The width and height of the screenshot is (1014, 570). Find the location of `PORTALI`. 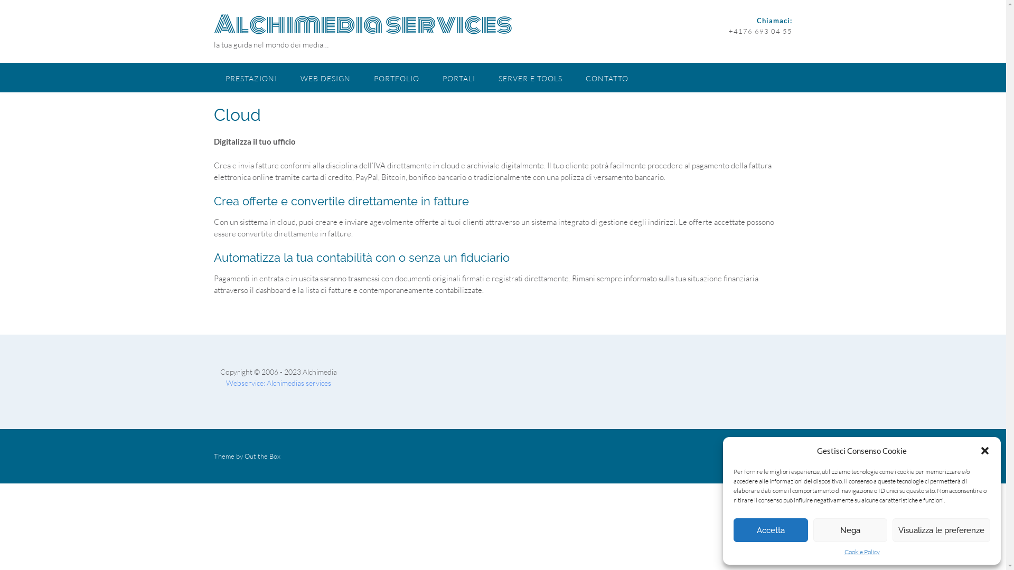

PORTALI is located at coordinates (459, 78).